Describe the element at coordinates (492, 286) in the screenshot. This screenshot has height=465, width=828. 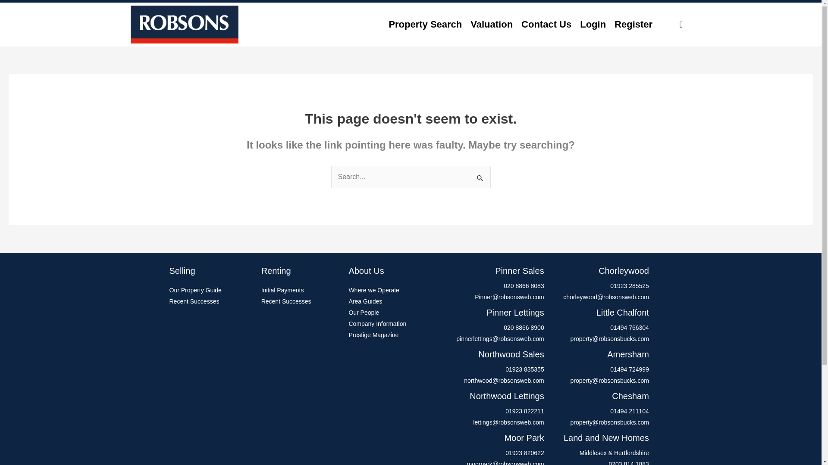
I see `020 8866 8083` at that location.